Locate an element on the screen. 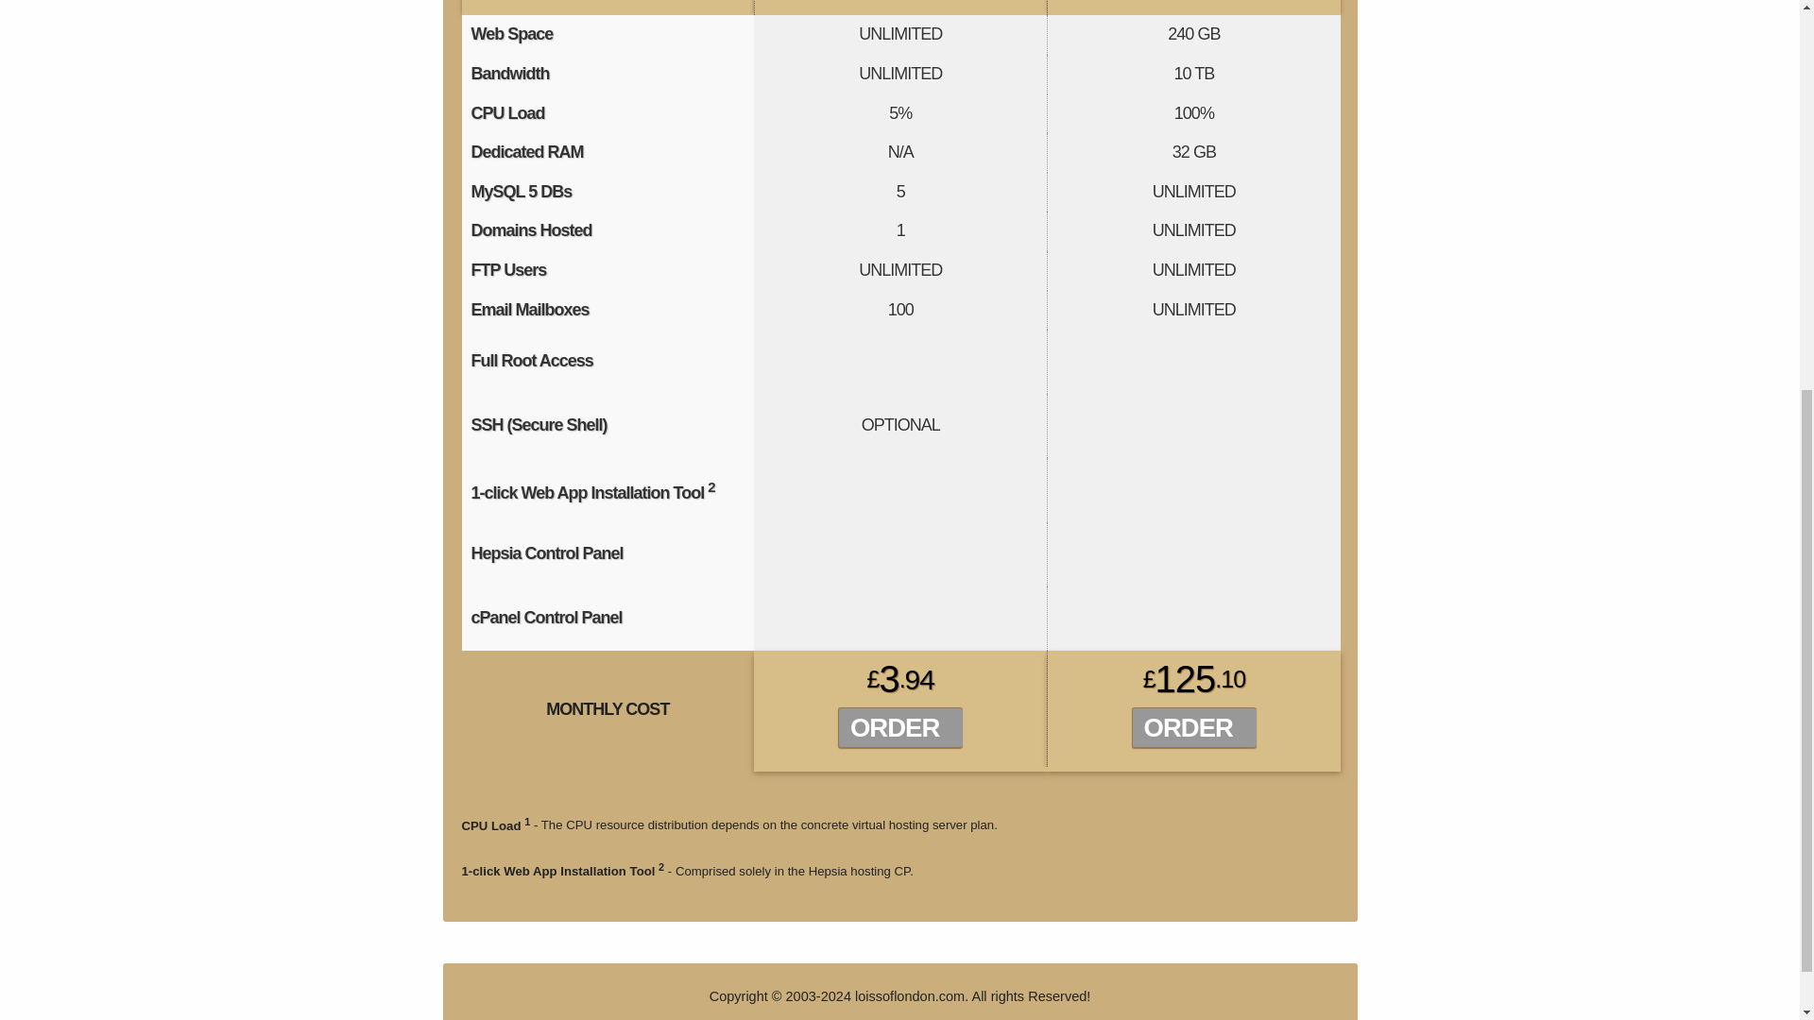  ORDER is located at coordinates (1188, 727).